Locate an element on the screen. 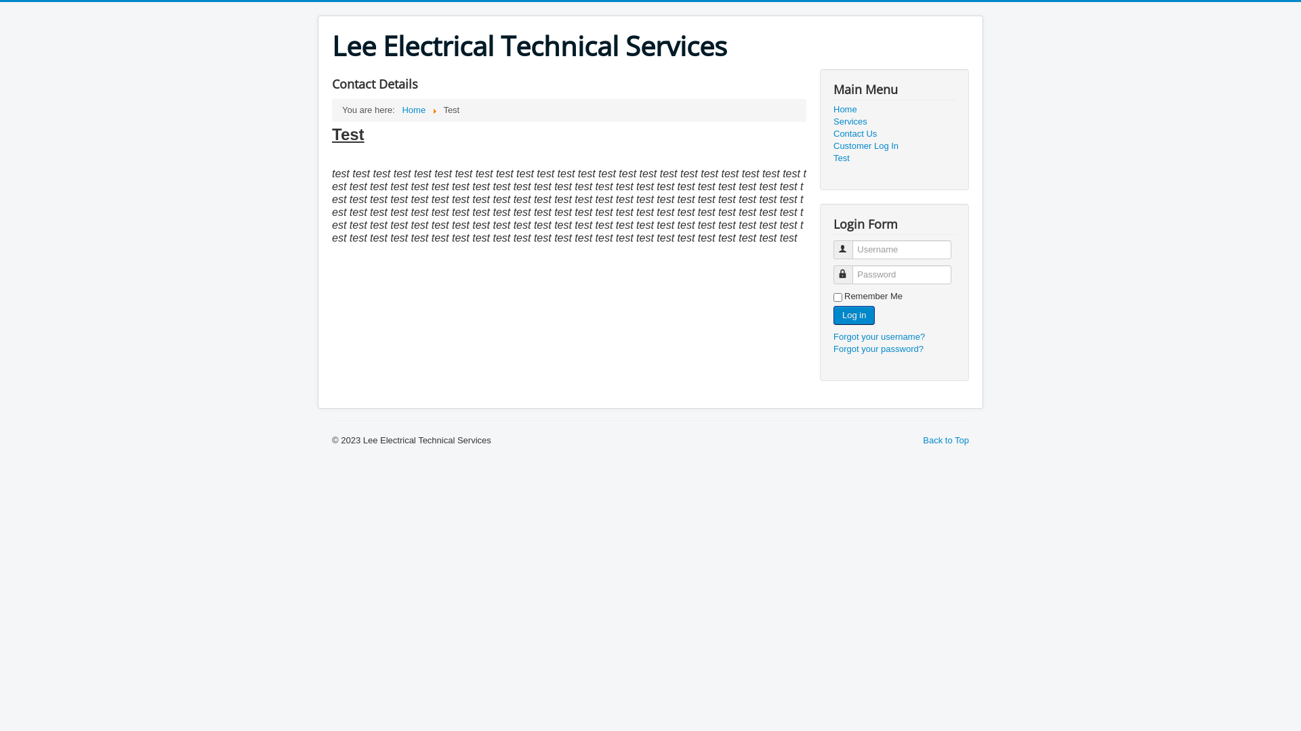  Test is located at coordinates (894, 158).